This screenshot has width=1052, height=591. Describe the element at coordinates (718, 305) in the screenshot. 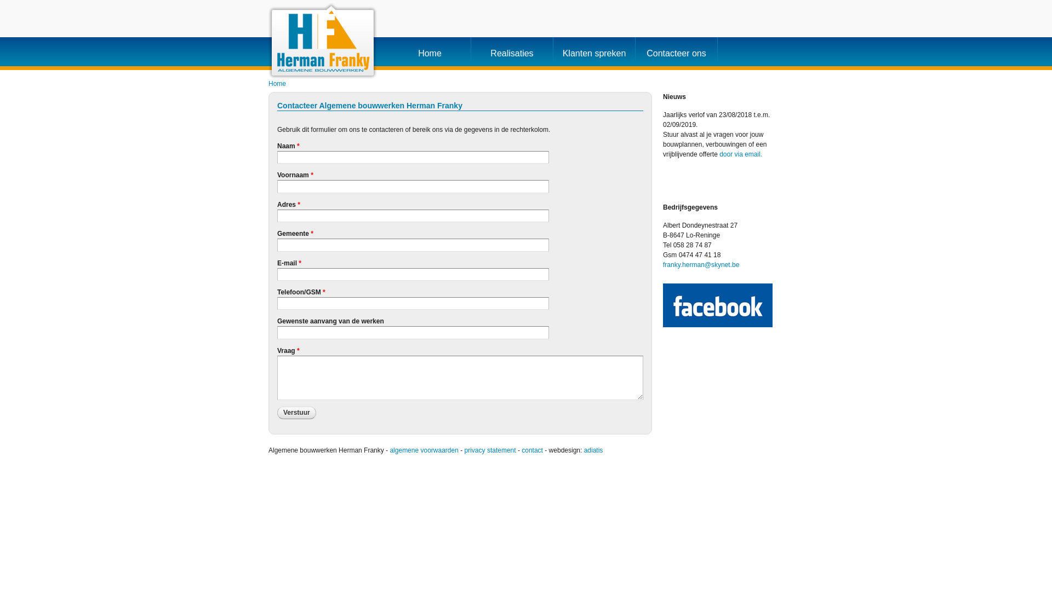

I see `Volg Frankie Herman via Facebook` at that location.